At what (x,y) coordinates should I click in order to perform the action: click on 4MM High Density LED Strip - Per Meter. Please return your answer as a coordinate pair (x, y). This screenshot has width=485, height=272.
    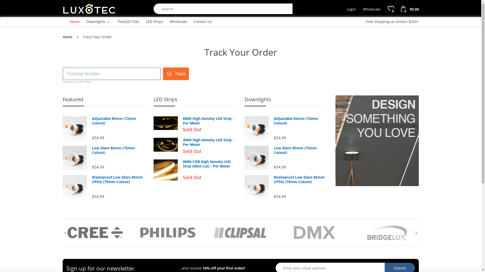
    Looking at the image, I should click on (210, 142).